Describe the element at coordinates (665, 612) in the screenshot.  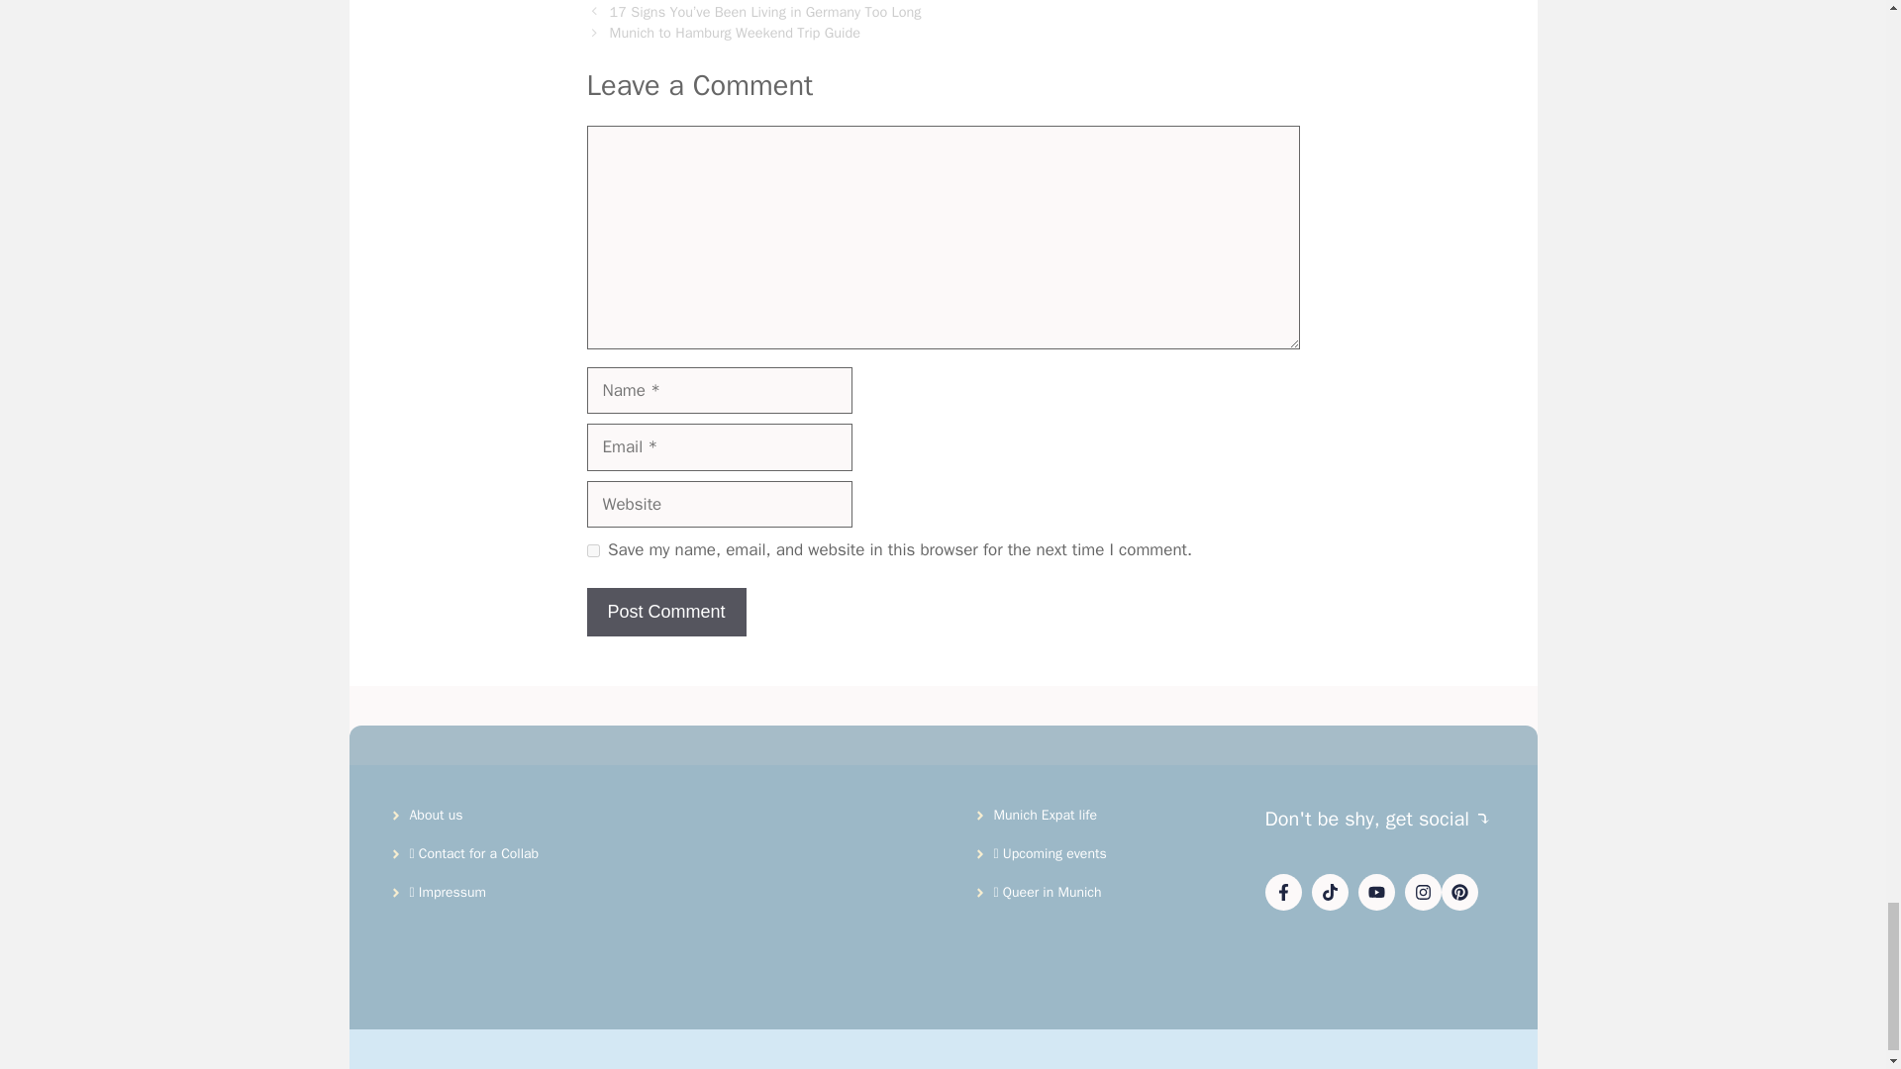
I see `Post Comment` at that location.